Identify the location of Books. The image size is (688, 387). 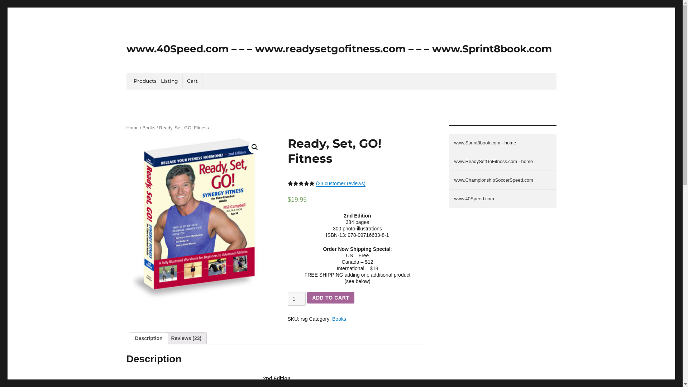
(149, 128).